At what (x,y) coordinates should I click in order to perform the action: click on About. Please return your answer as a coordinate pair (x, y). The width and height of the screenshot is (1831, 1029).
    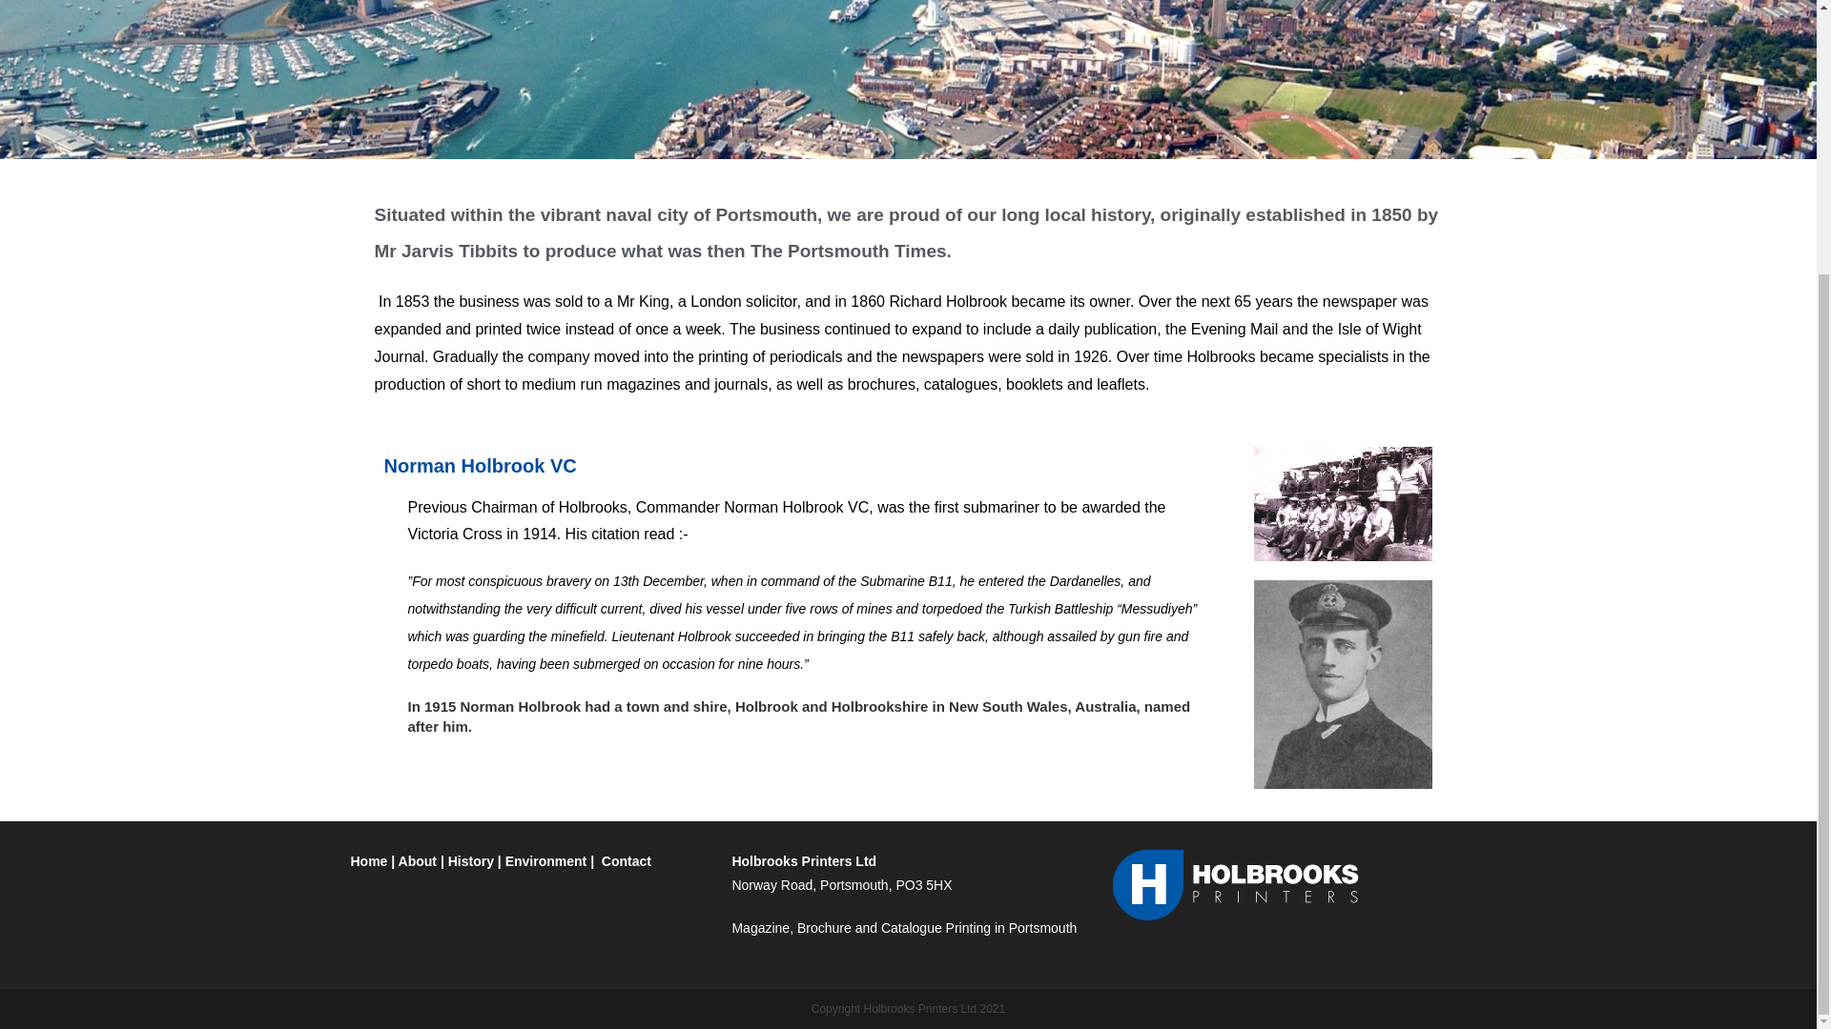
    Looking at the image, I should click on (418, 861).